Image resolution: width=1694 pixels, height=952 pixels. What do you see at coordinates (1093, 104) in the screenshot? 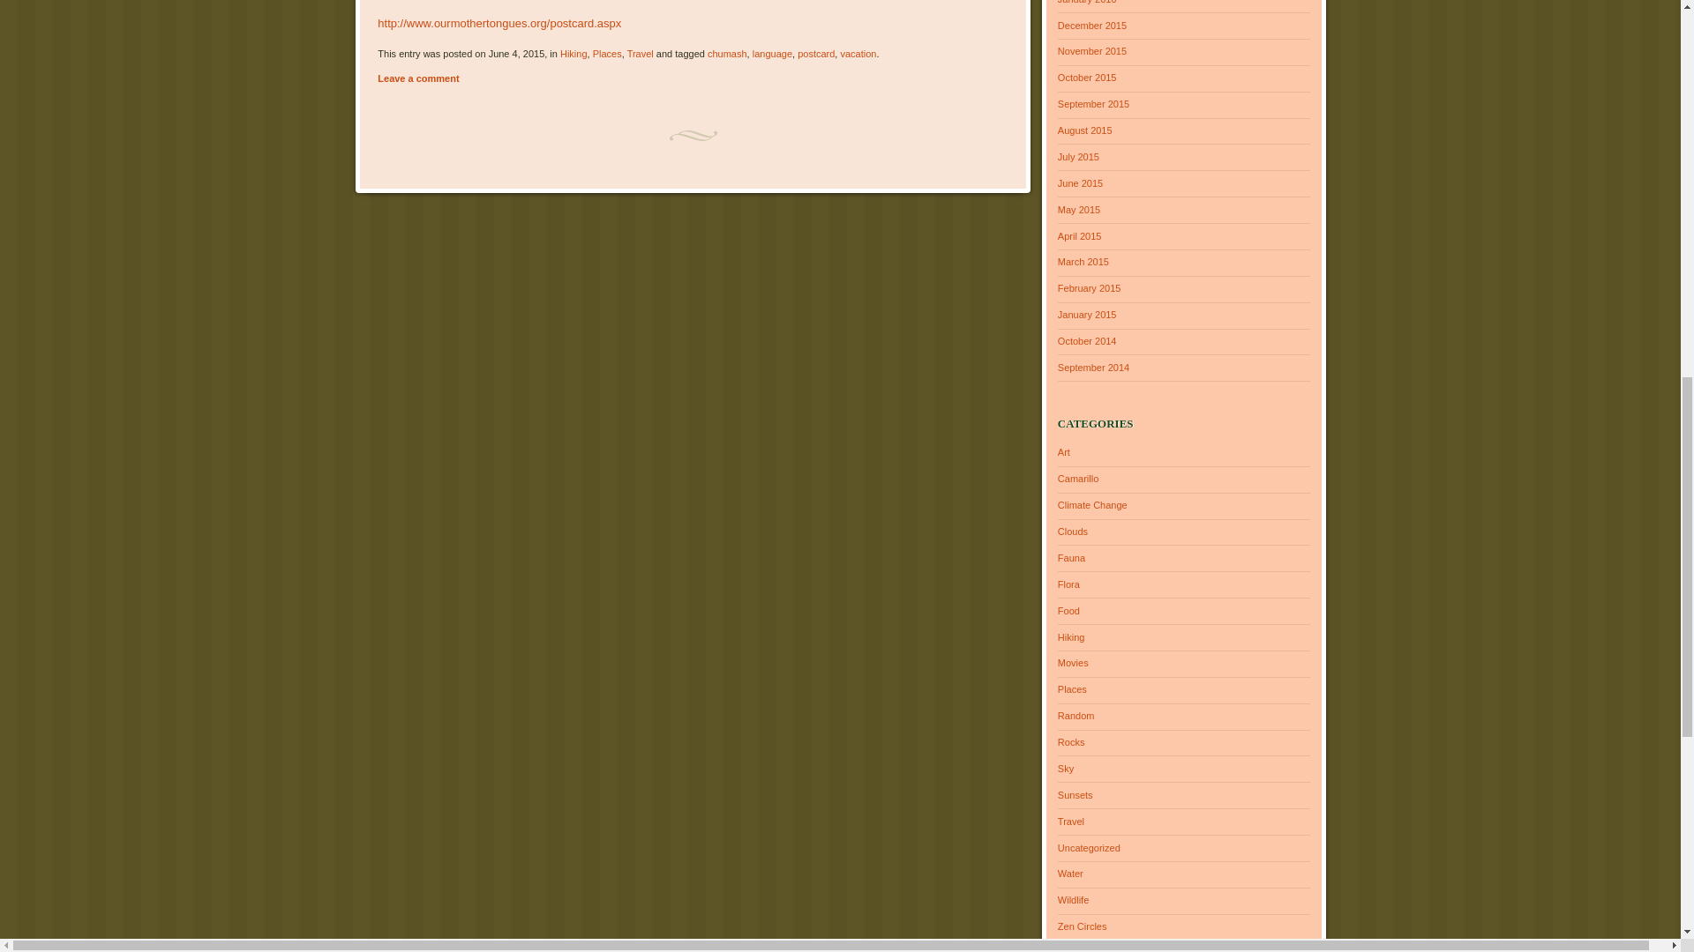
I see `September 2015` at bounding box center [1093, 104].